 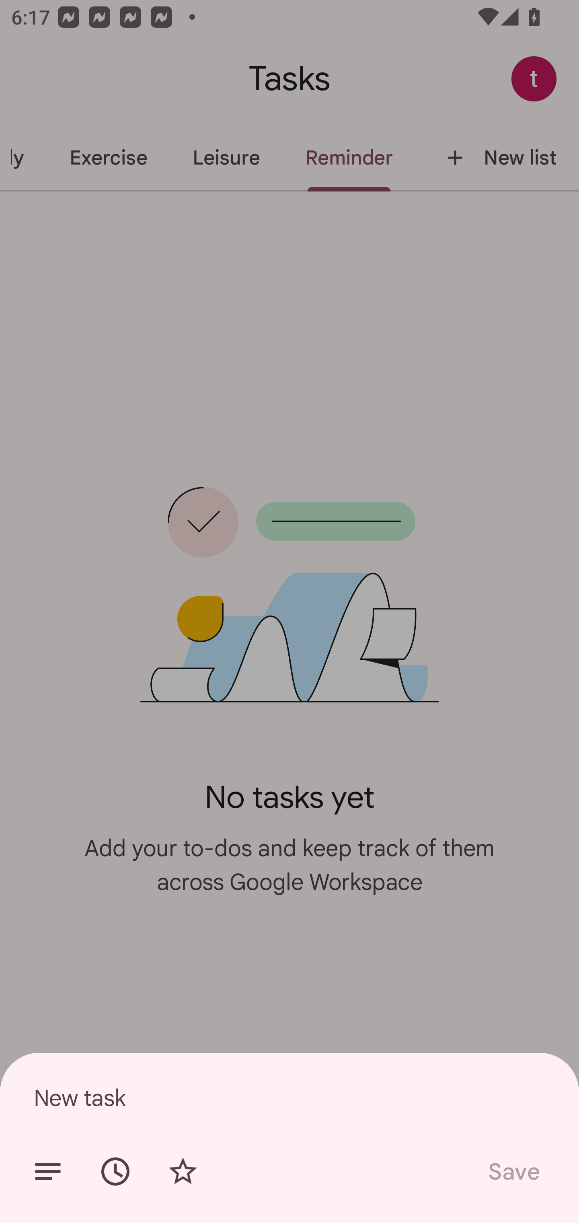 What do you see at coordinates (115, 1172) in the screenshot?
I see `Set date/time` at bounding box center [115, 1172].